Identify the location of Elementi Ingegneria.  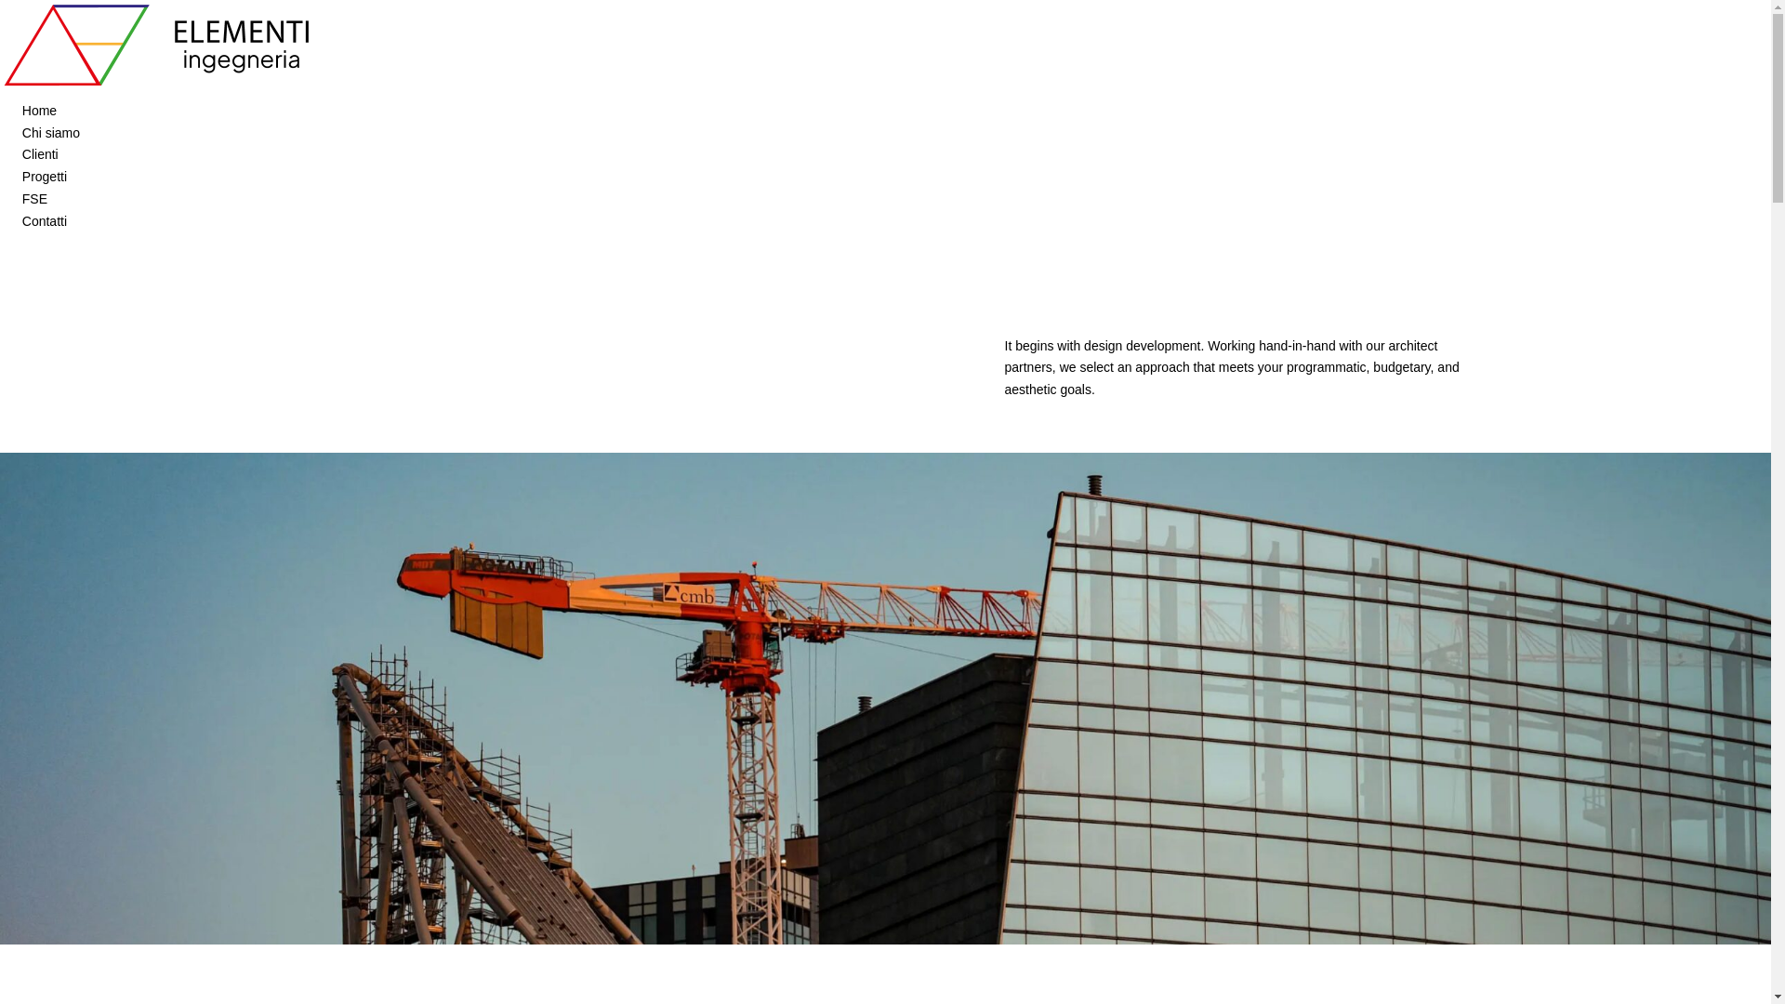
(162, 87).